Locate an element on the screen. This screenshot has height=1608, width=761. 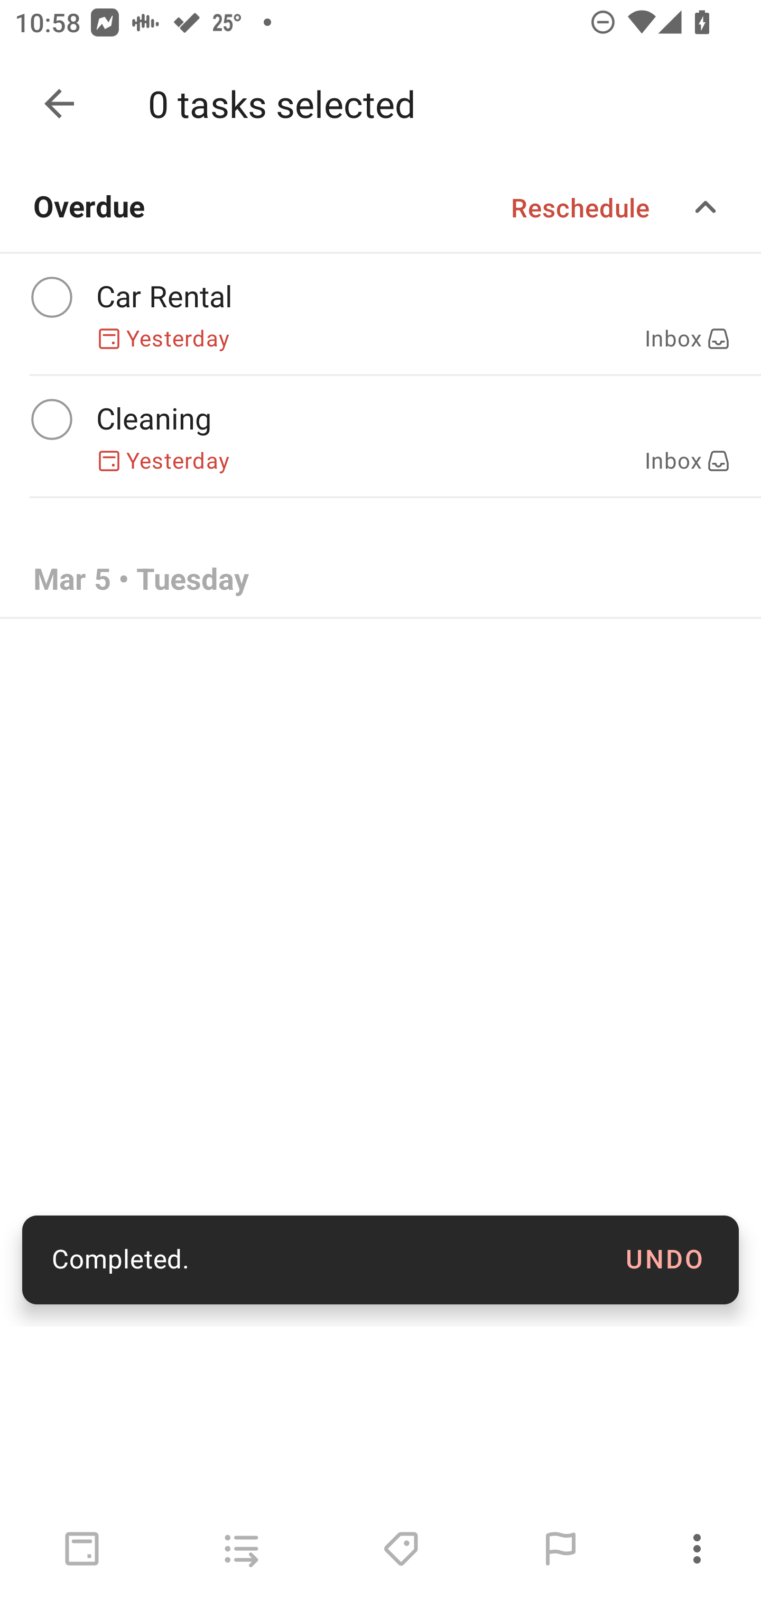
Complete is located at coordinates (51, 297).